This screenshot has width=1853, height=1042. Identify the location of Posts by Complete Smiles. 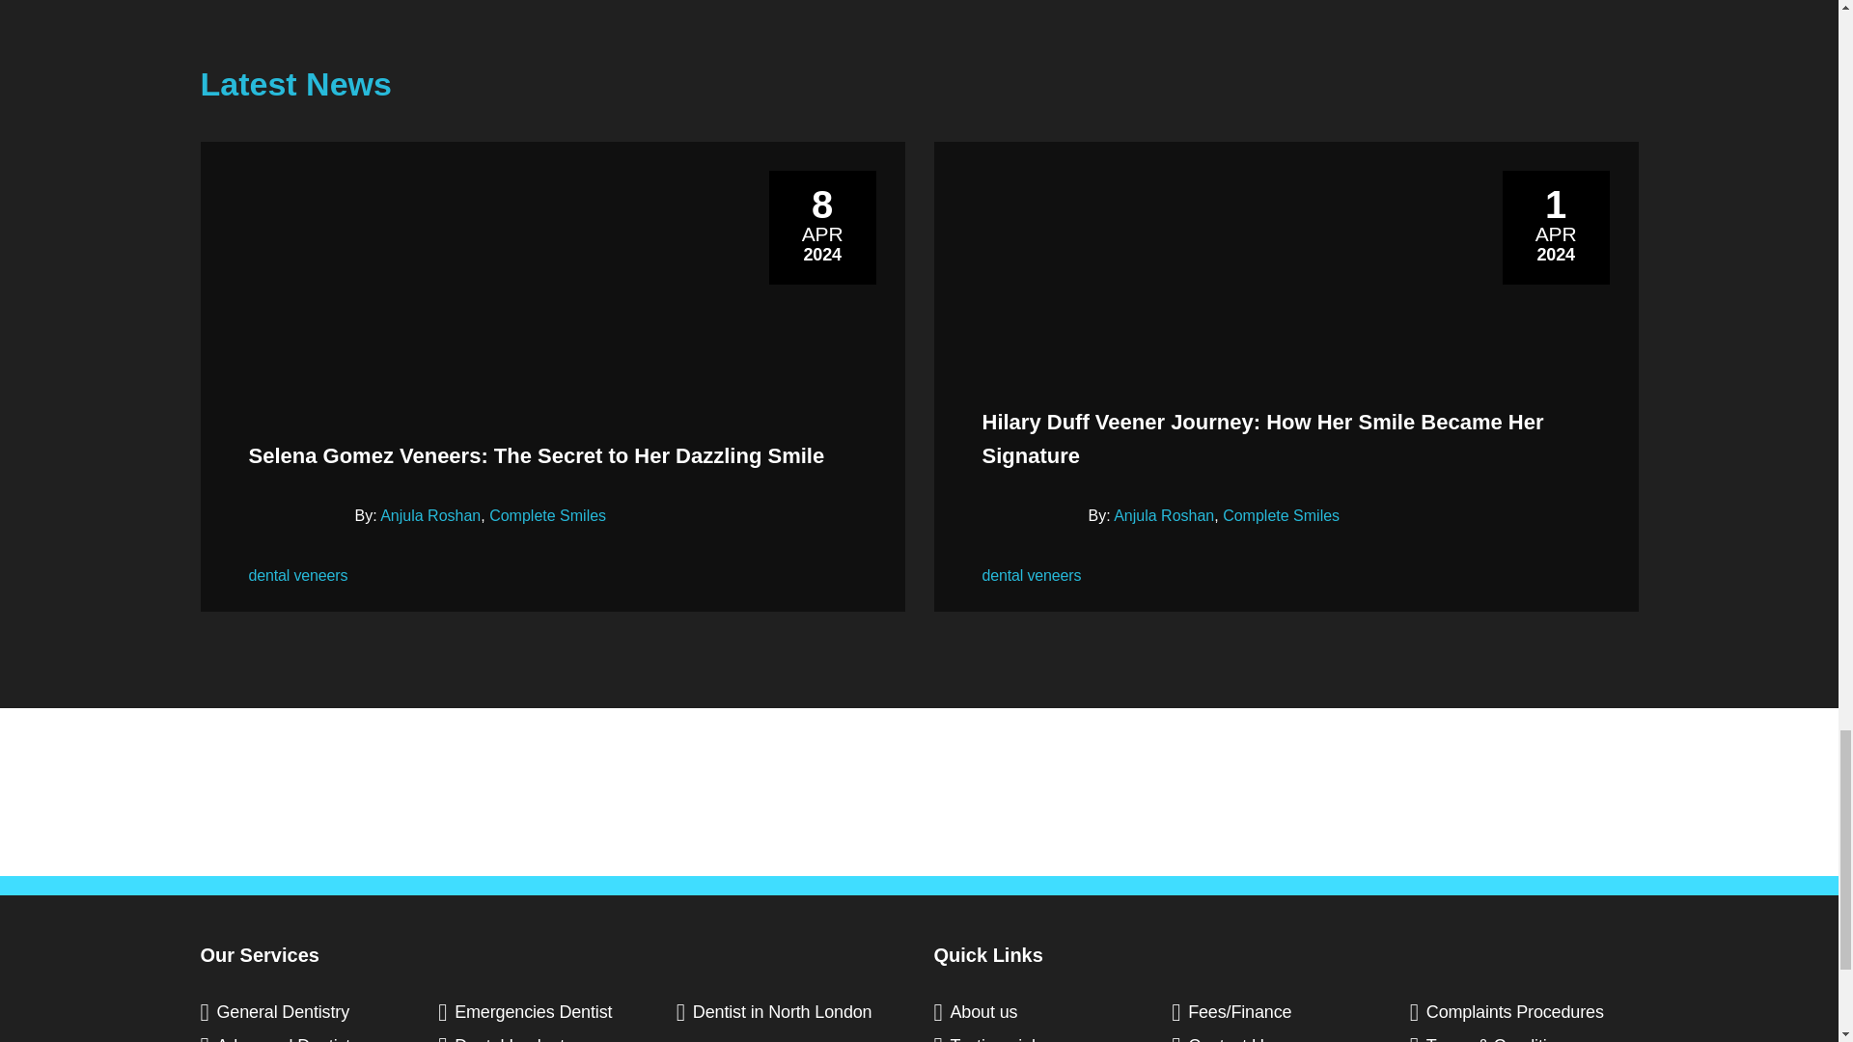
(1282, 515).